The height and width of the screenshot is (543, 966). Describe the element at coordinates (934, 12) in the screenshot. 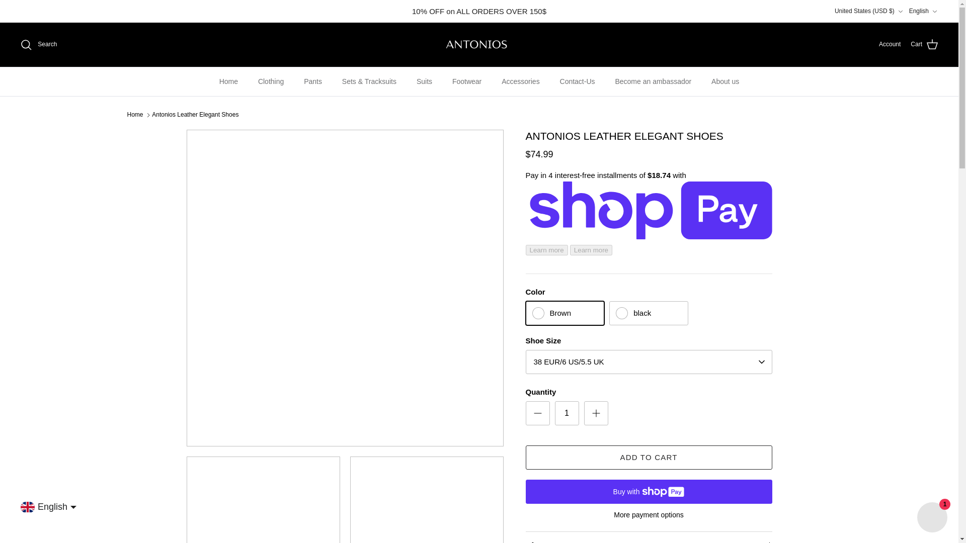

I see `Down` at that location.